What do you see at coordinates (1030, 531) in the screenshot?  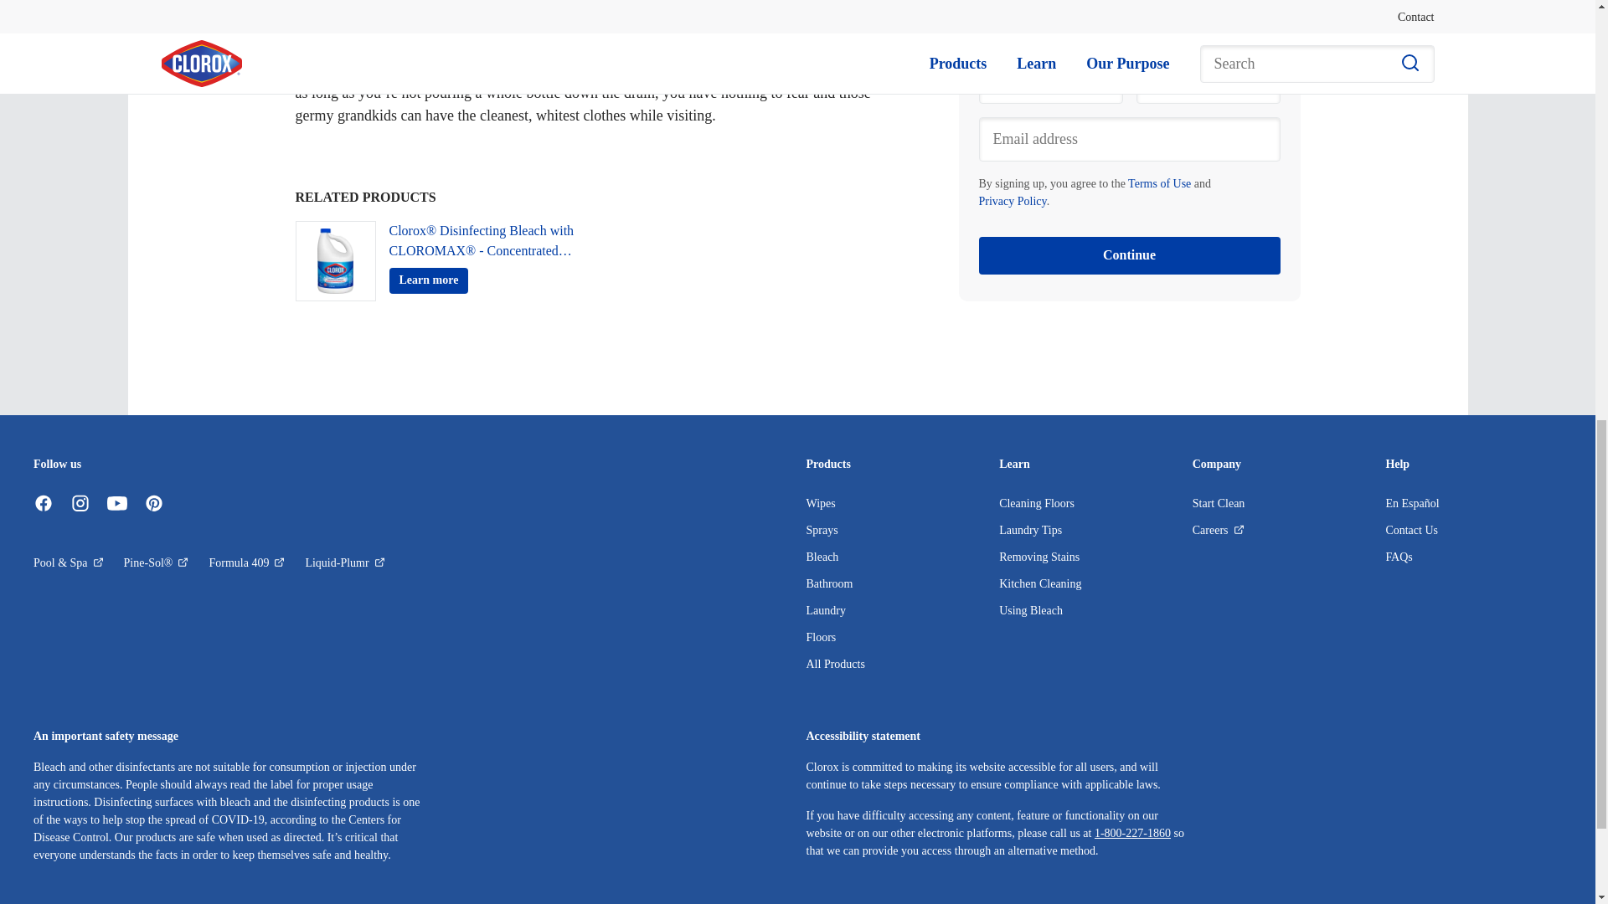 I see `Laundry Tips` at bounding box center [1030, 531].